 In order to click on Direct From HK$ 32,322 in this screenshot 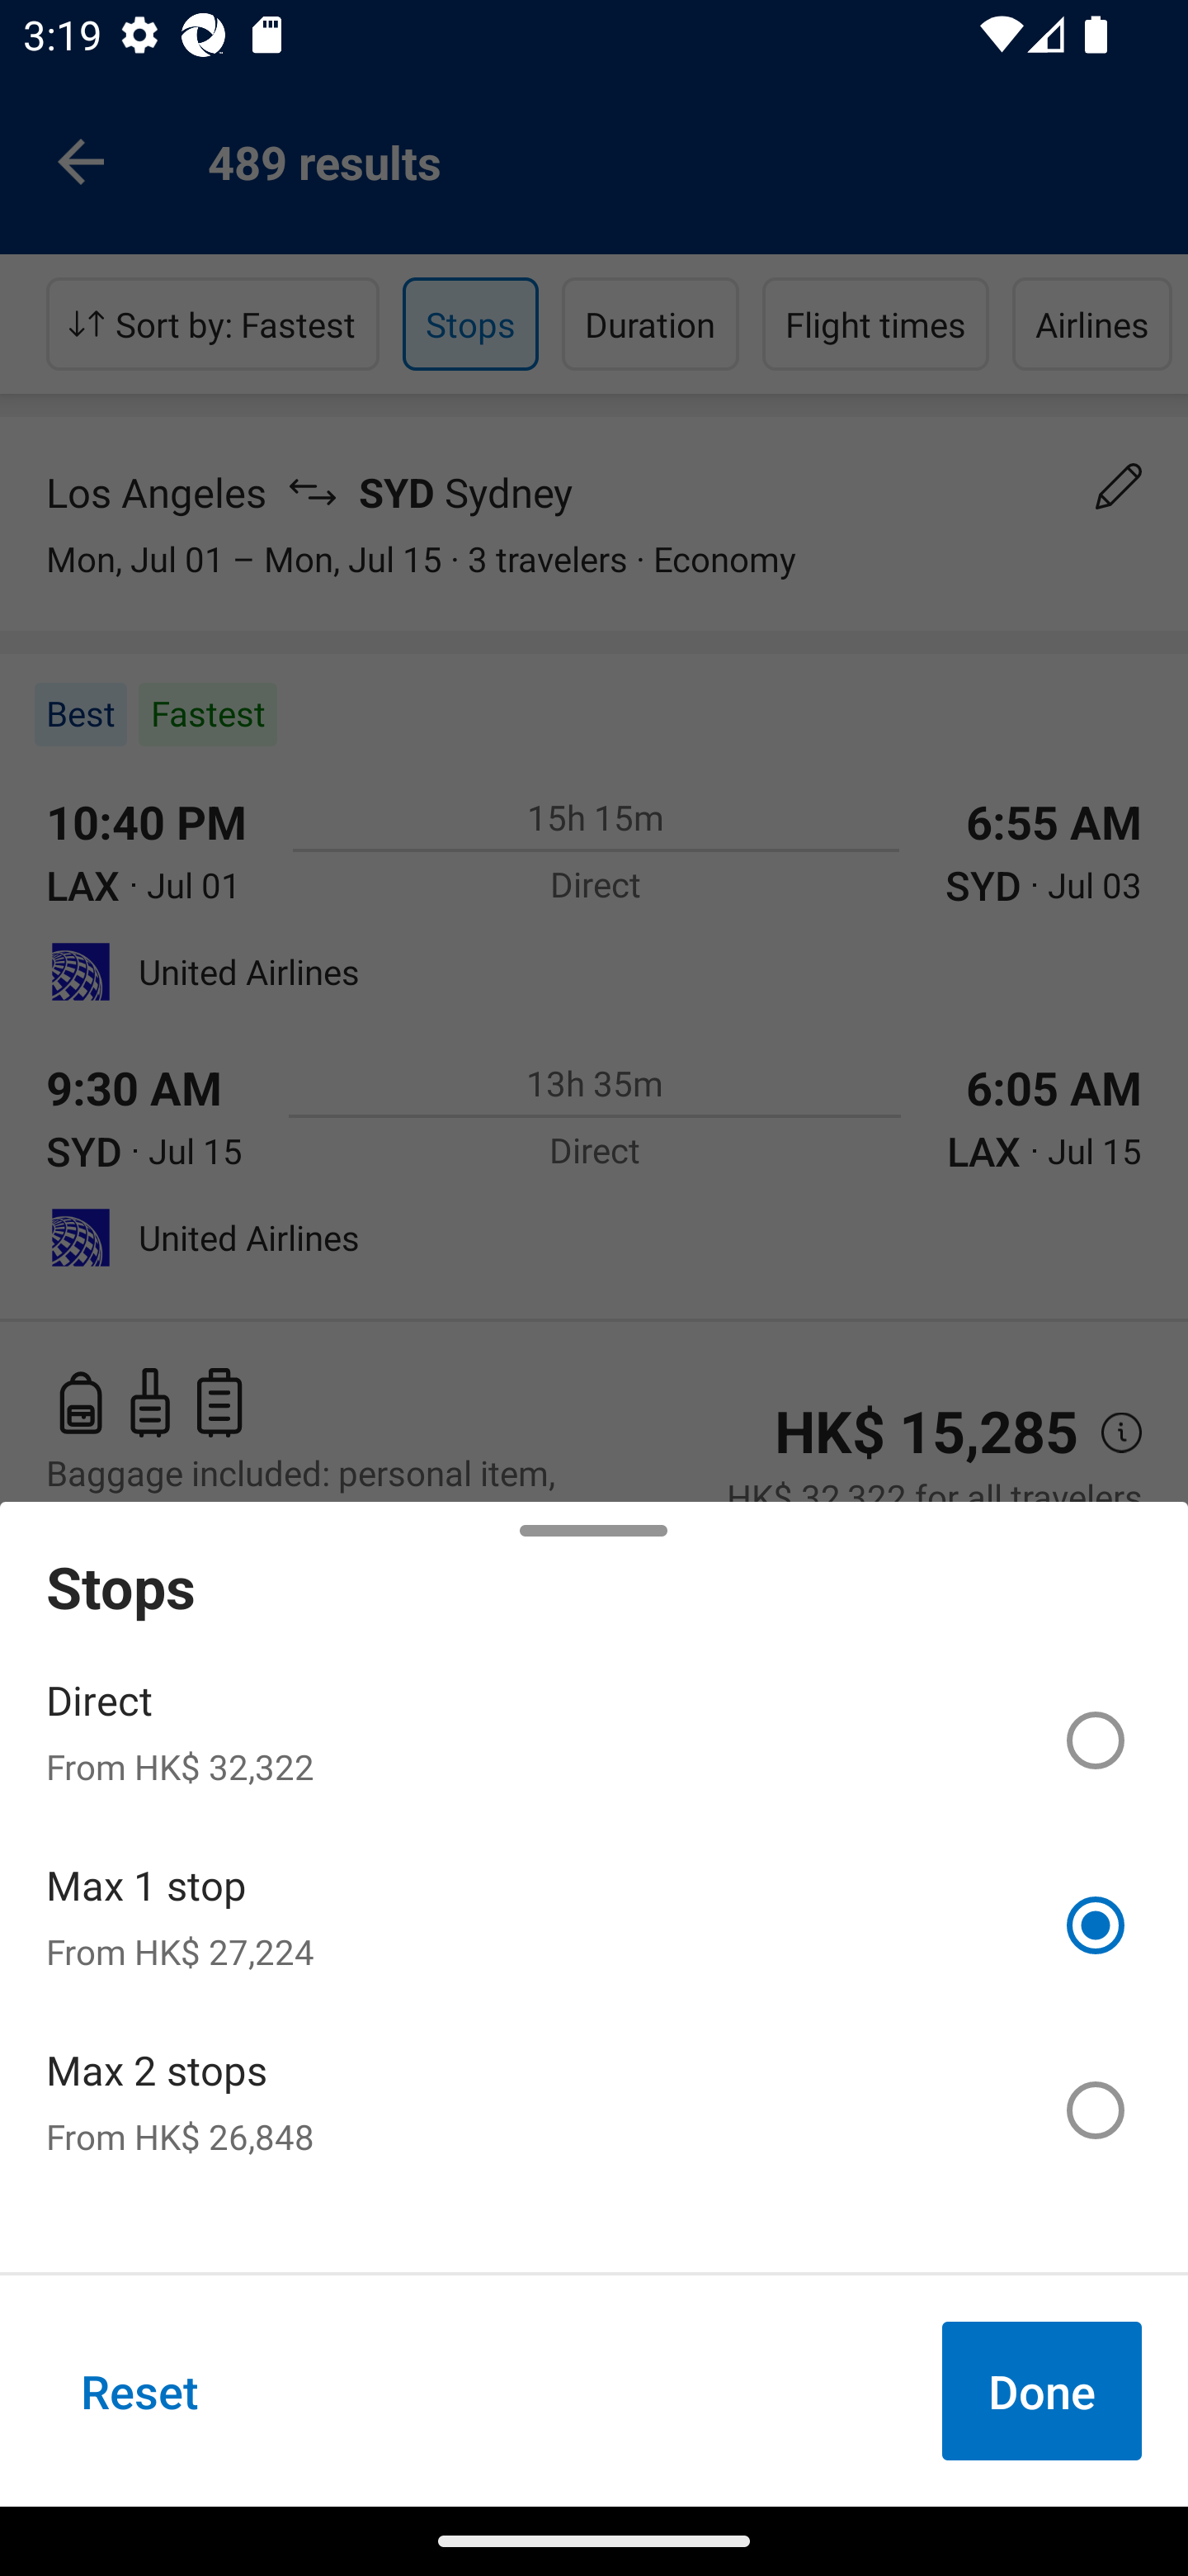, I will do `click(594, 1740)`.